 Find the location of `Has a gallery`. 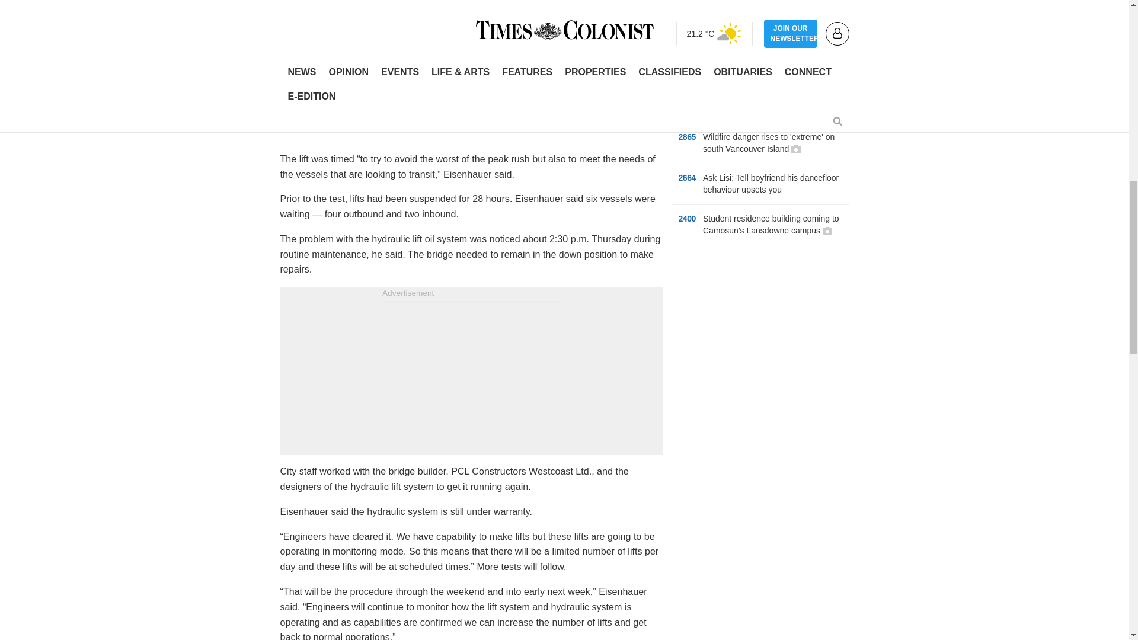

Has a gallery is located at coordinates (795, 149).